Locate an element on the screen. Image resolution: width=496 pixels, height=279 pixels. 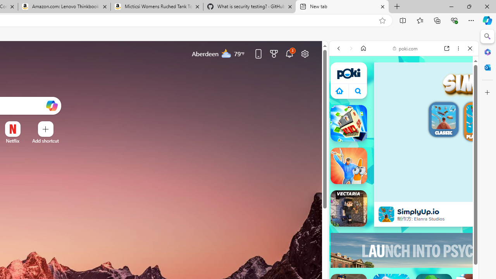
poki.com is located at coordinates (405, 48).